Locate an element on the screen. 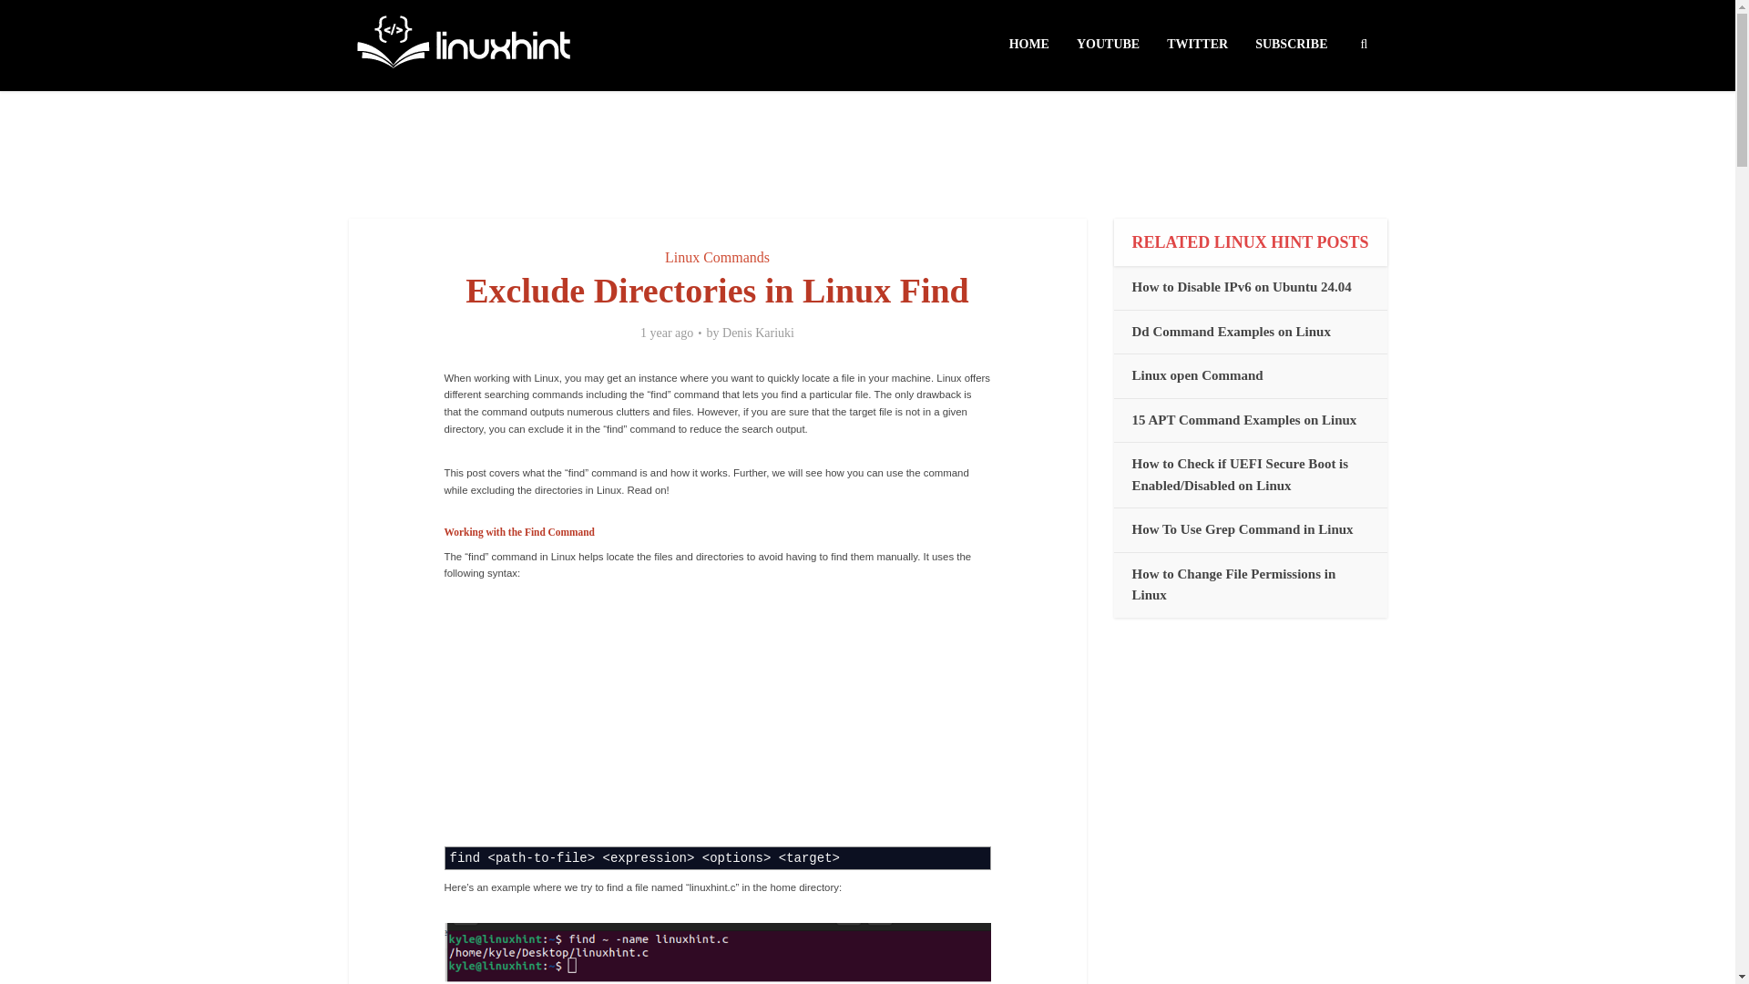  Dd Command Examples on Linux is located at coordinates (1230, 332).